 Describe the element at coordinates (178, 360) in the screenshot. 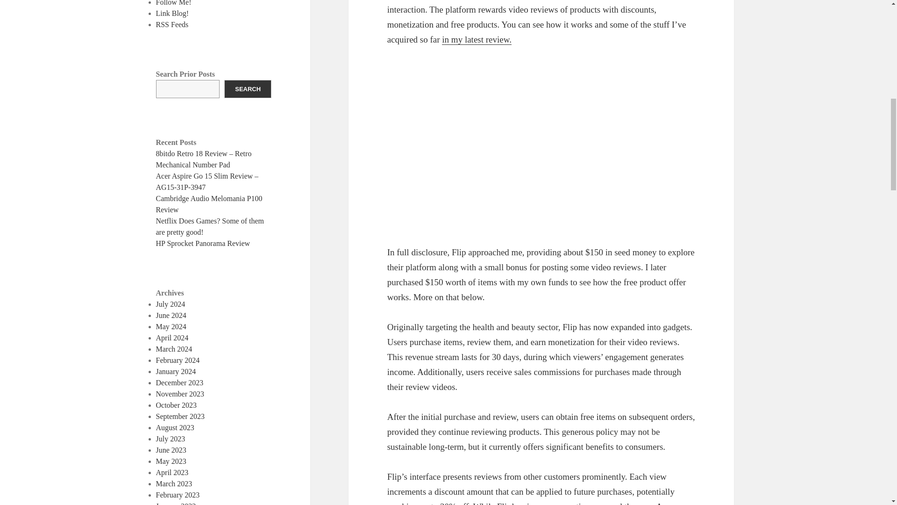

I see `February 2024` at that location.